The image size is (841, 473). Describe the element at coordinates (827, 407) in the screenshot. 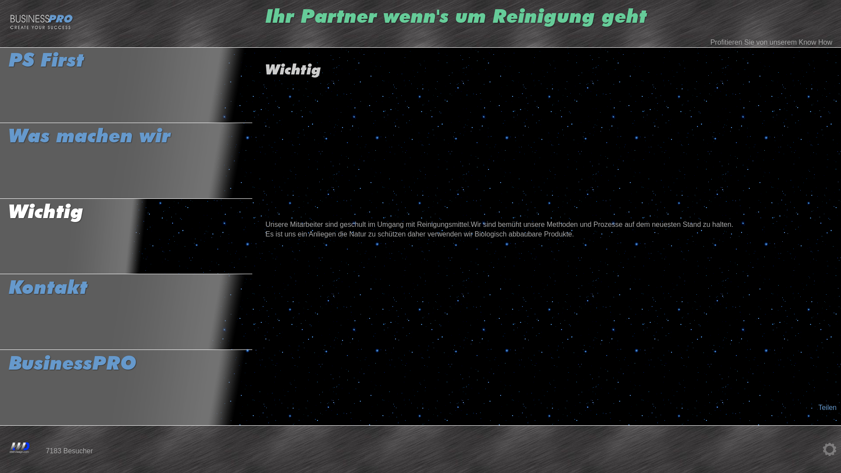

I see `Teilen` at that location.